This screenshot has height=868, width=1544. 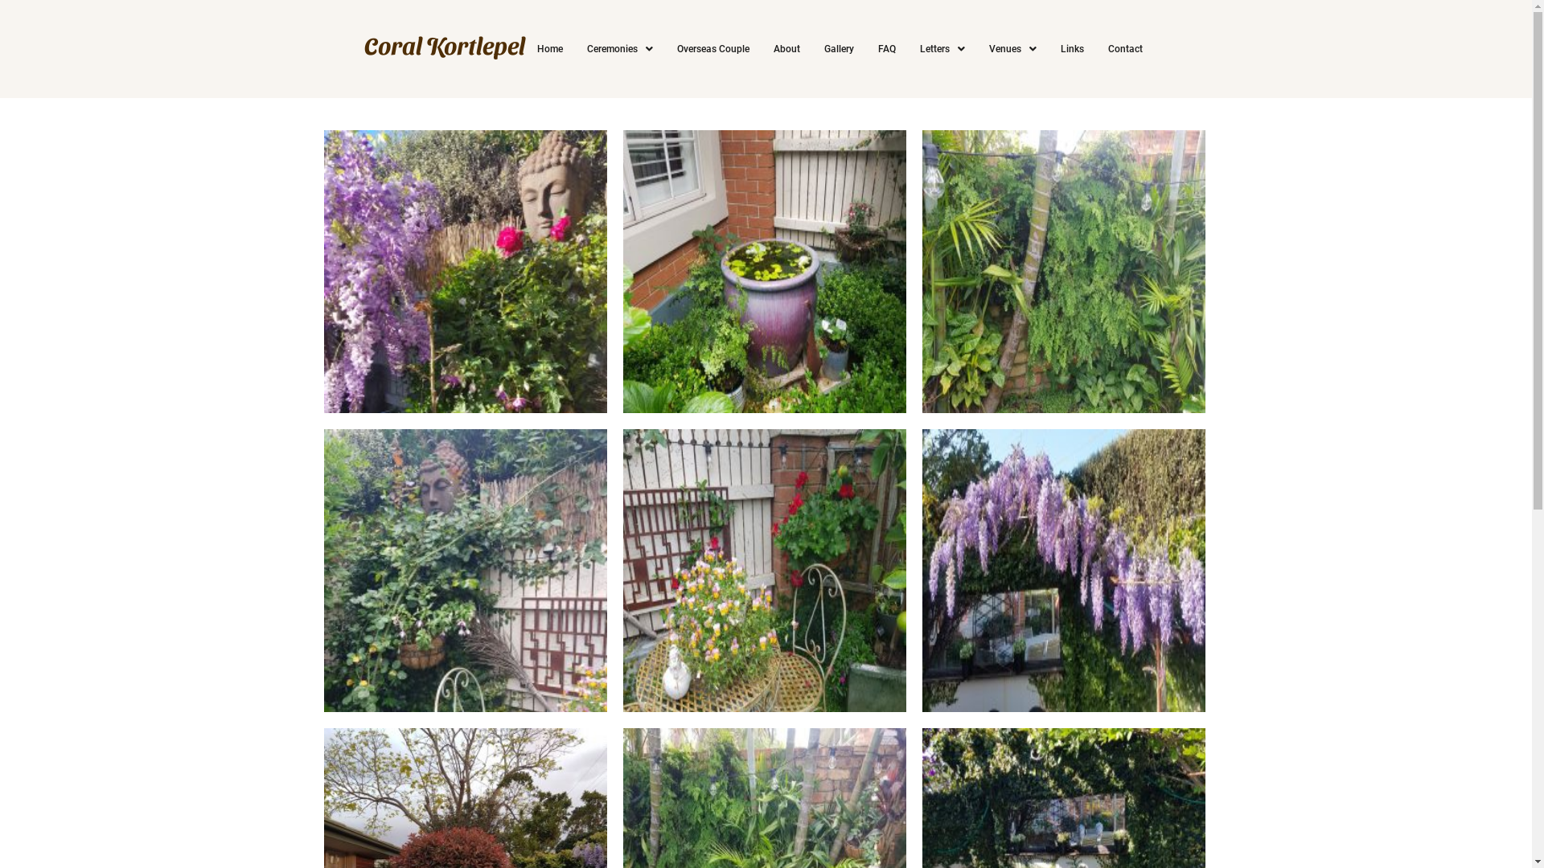 I want to click on Overseas Couple, so click(x=712, y=49).